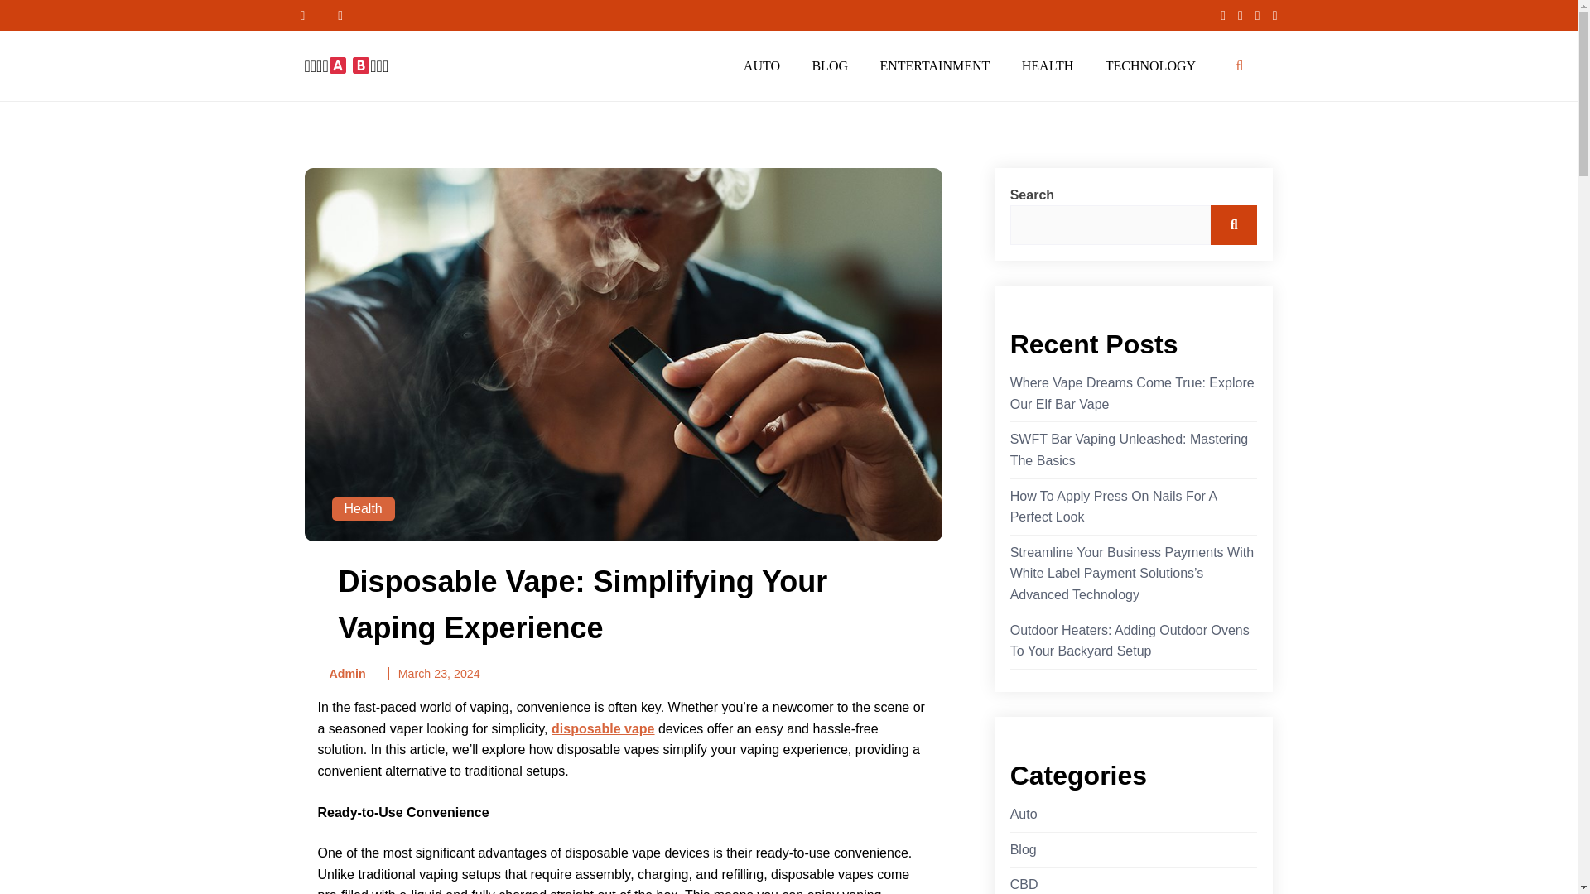 The image size is (1590, 894). What do you see at coordinates (934, 66) in the screenshot?
I see `ENTERTAINMENT` at bounding box center [934, 66].